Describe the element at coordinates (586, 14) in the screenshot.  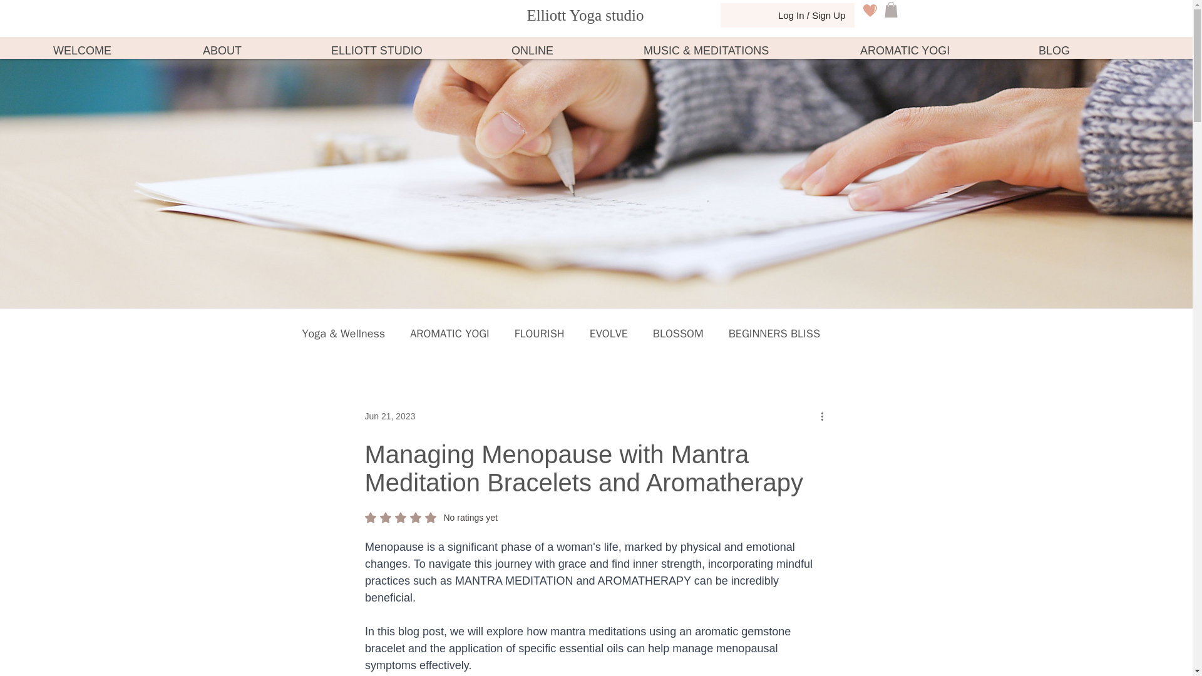
I see `Elliott Yoga studio` at that location.